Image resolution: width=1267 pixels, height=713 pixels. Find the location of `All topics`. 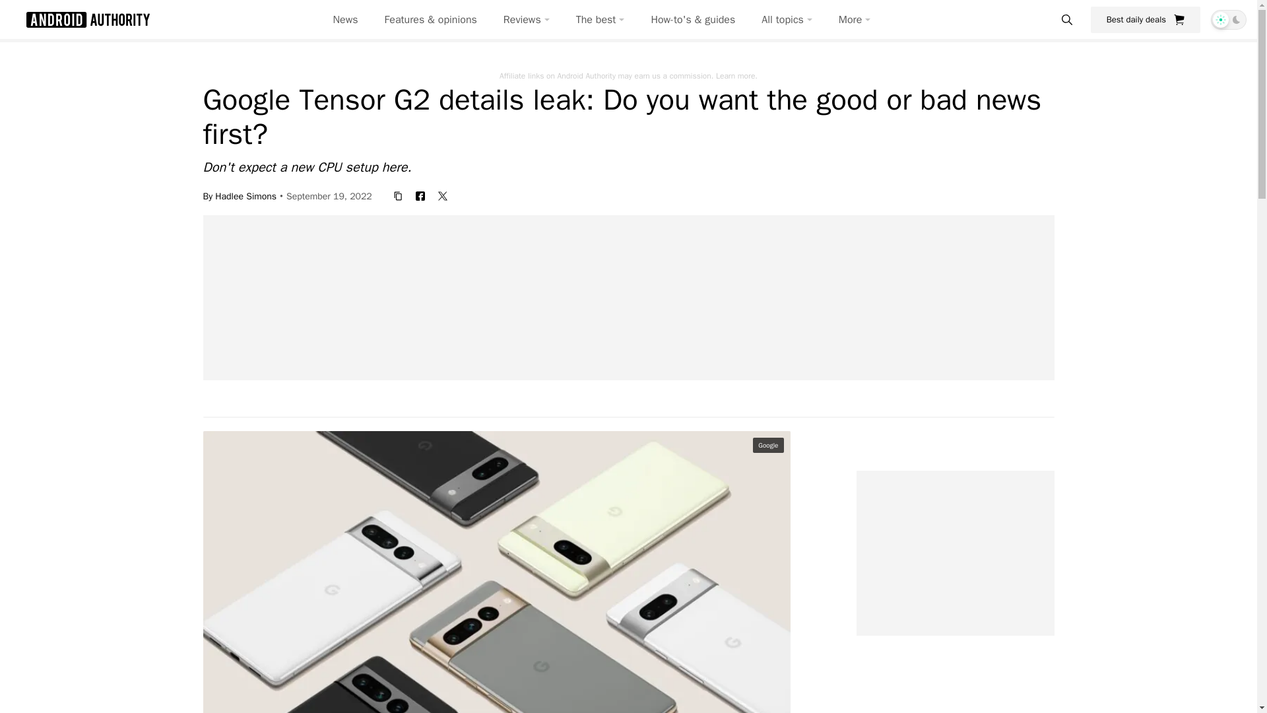

All topics is located at coordinates (787, 20).